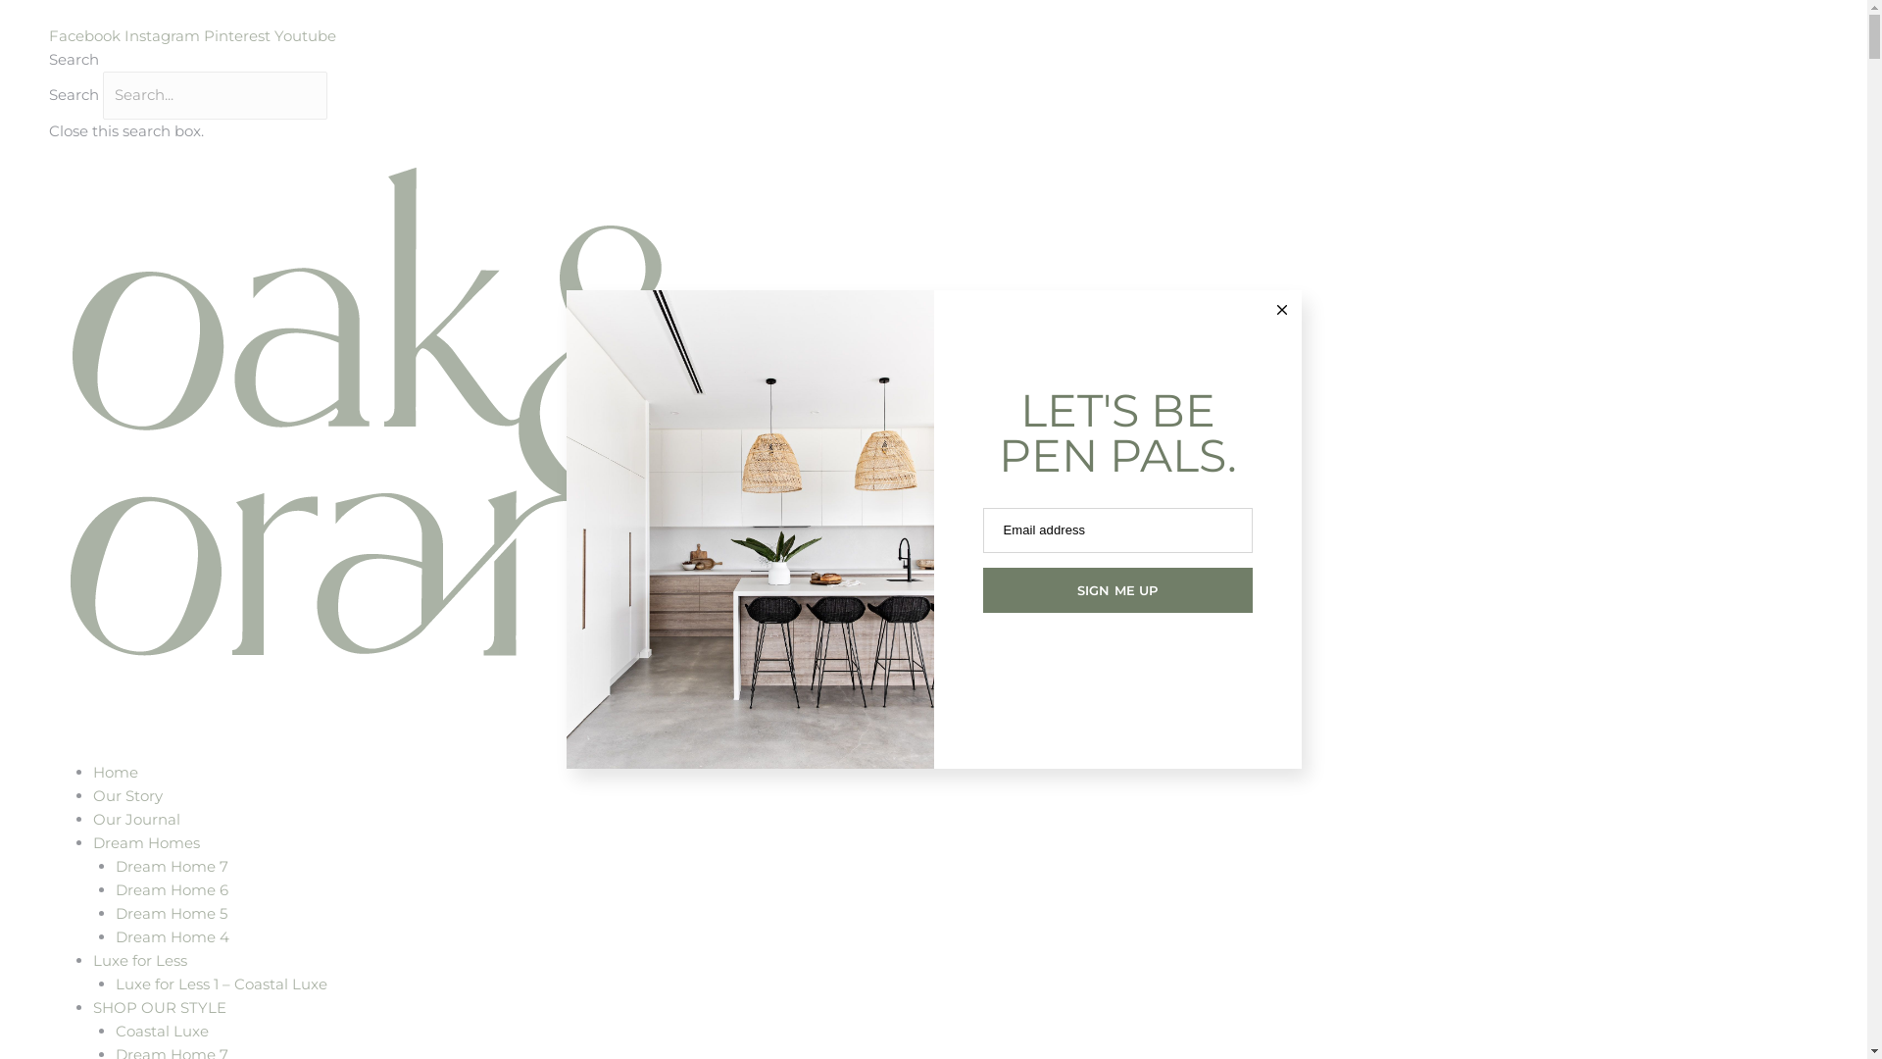  I want to click on Our Journal, so click(137, 820).